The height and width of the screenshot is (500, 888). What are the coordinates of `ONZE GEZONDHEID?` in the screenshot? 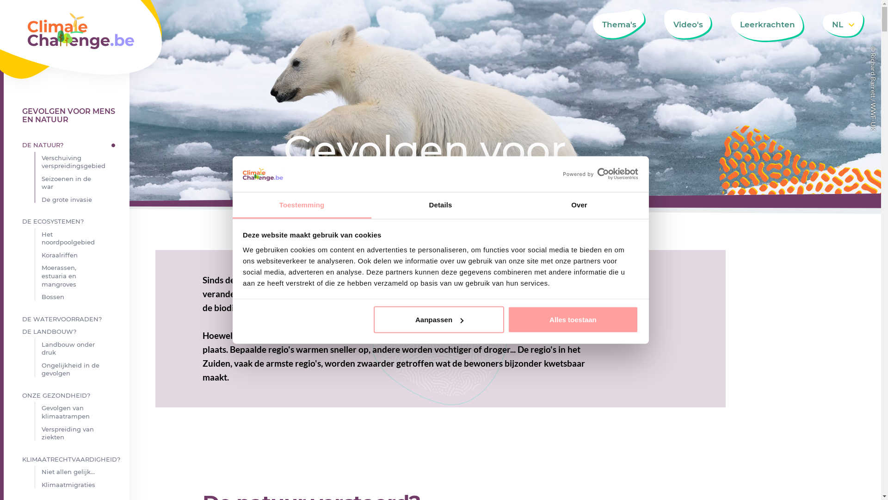 It's located at (71, 396).